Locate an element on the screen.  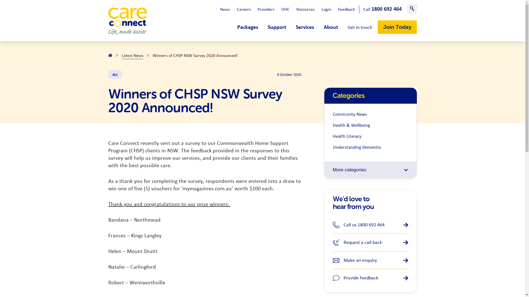
Request a call back is located at coordinates (371, 243).